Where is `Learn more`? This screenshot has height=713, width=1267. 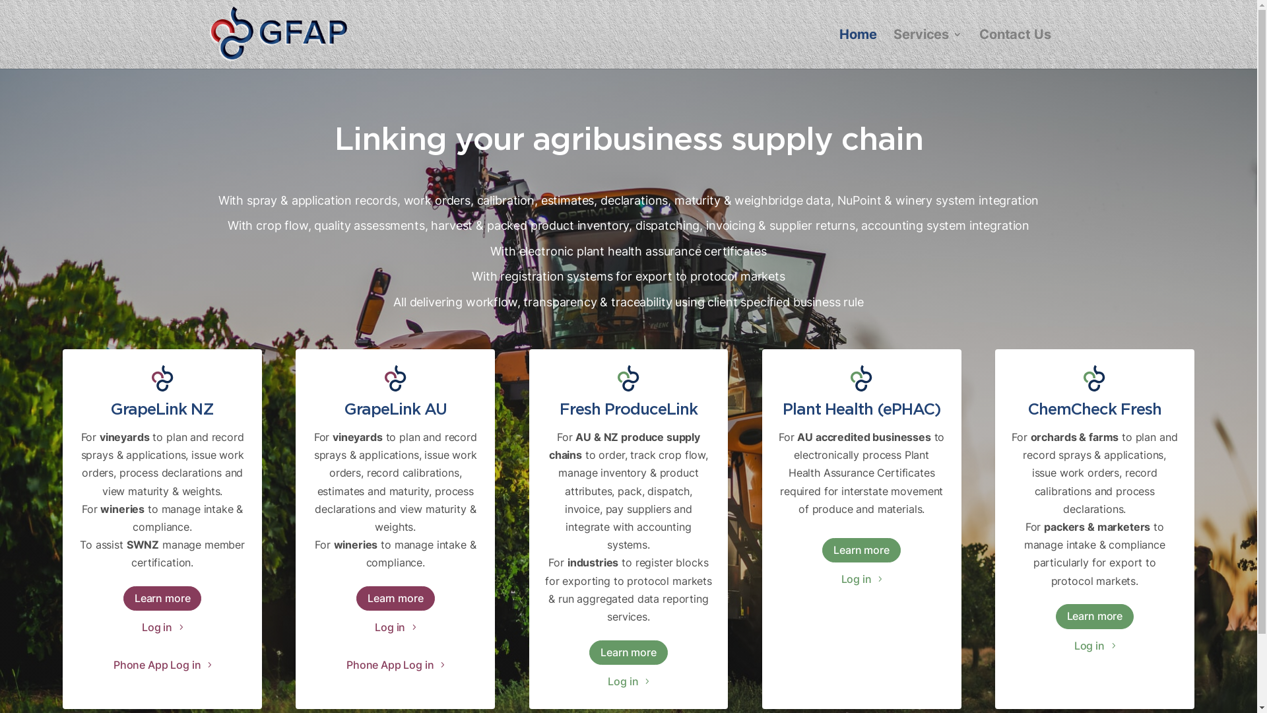
Learn more is located at coordinates (162, 598).